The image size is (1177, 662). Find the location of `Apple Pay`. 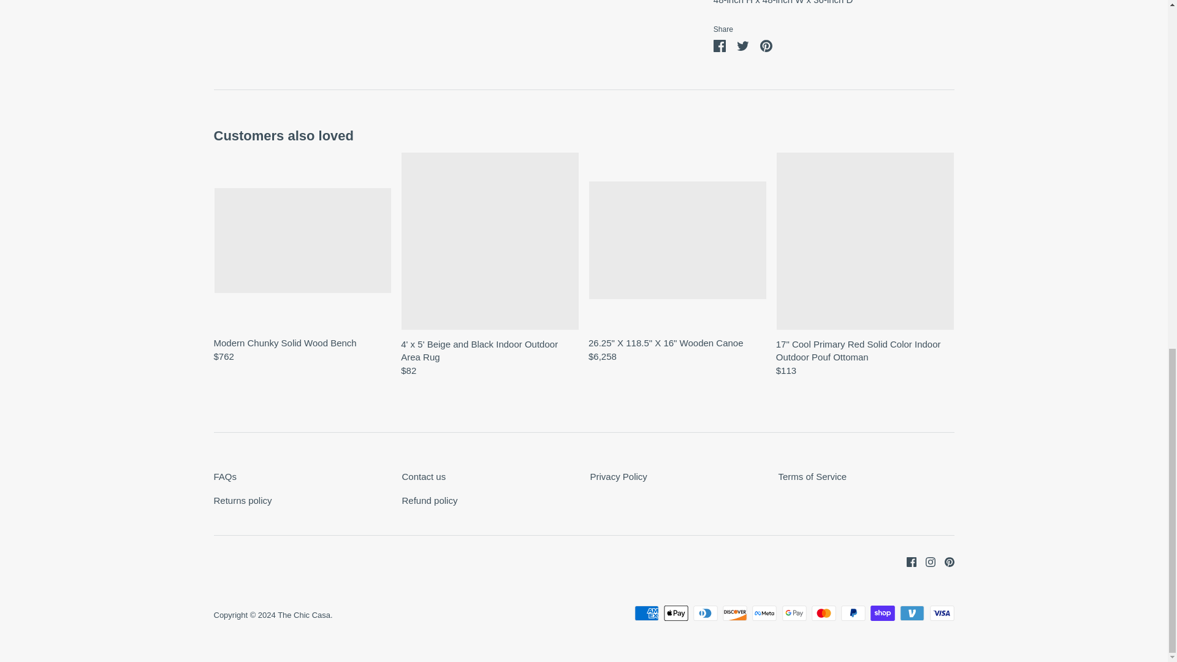

Apple Pay is located at coordinates (676, 613).